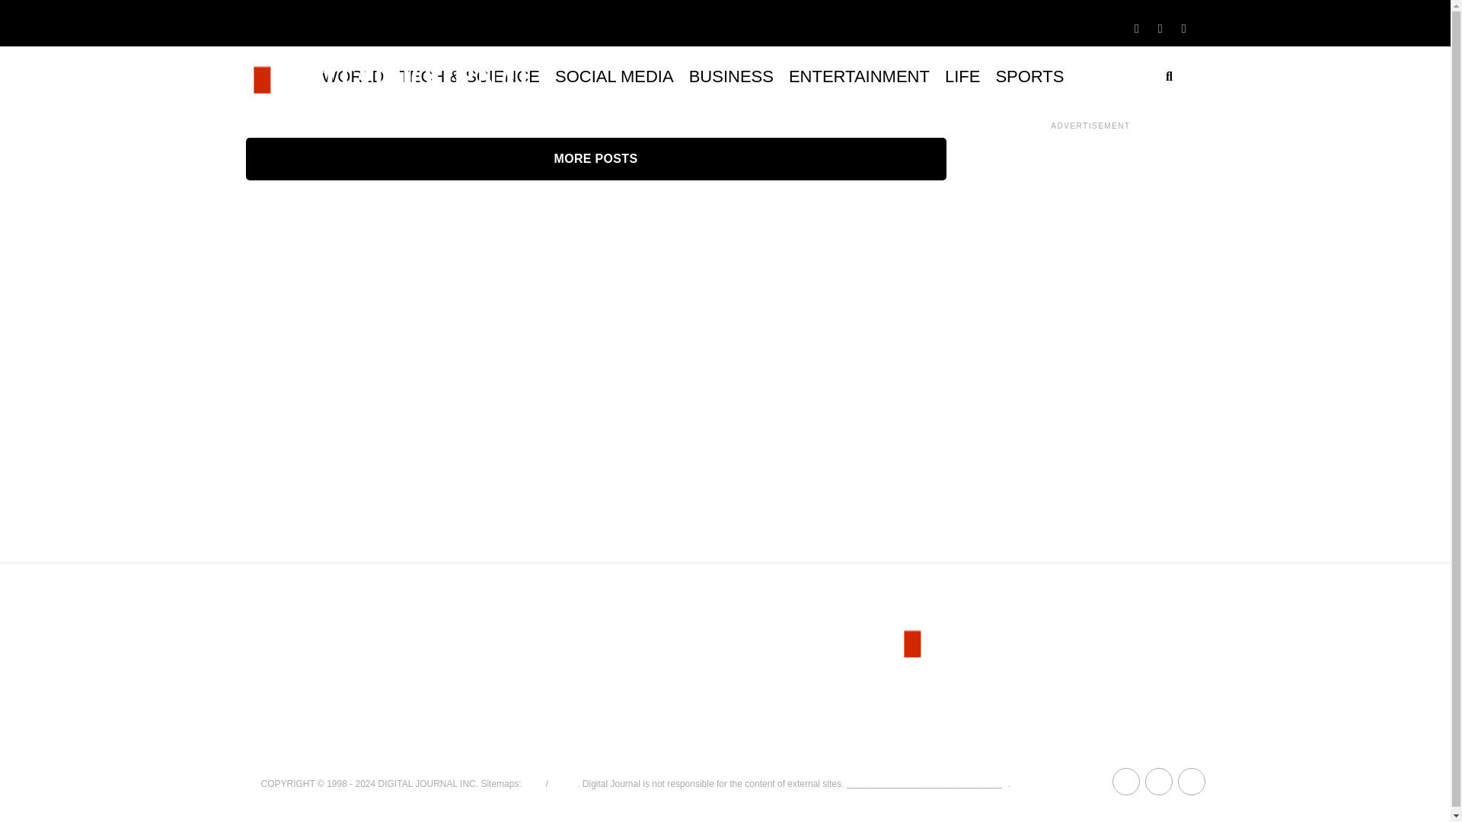 The width and height of the screenshot is (1462, 822). Describe the element at coordinates (614, 76) in the screenshot. I see `SOCIAL MEDIA` at that location.